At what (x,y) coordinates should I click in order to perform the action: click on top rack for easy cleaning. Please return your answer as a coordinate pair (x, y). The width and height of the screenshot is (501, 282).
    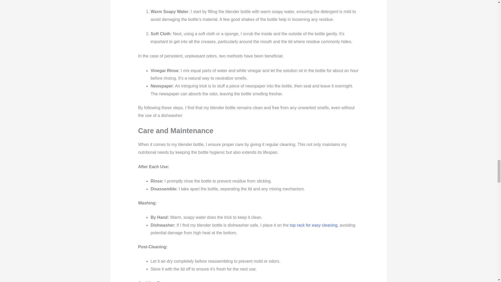
    Looking at the image, I should click on (314, 225).